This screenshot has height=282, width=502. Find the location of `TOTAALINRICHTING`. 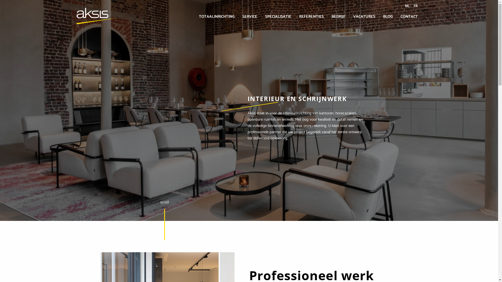

TOTAALINRICHTING is located at coordinates (217, 17).